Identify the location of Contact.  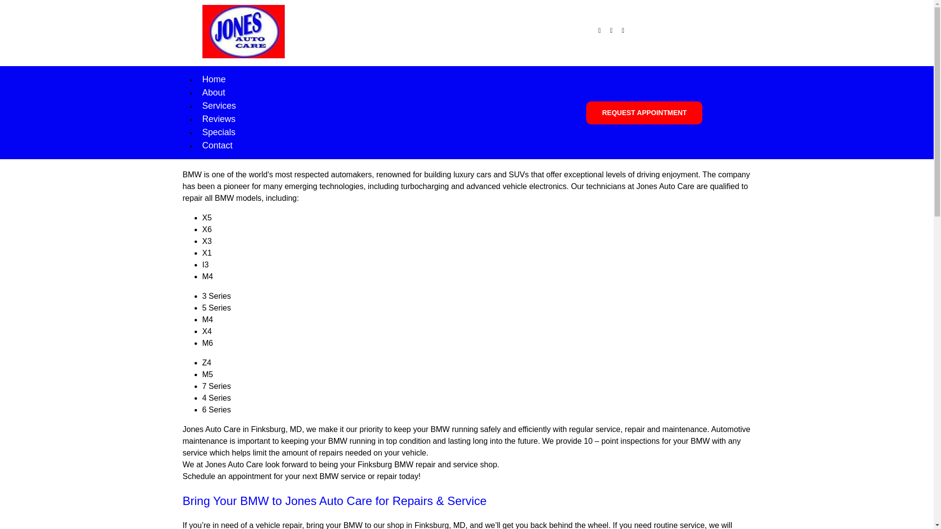
(217, 145).